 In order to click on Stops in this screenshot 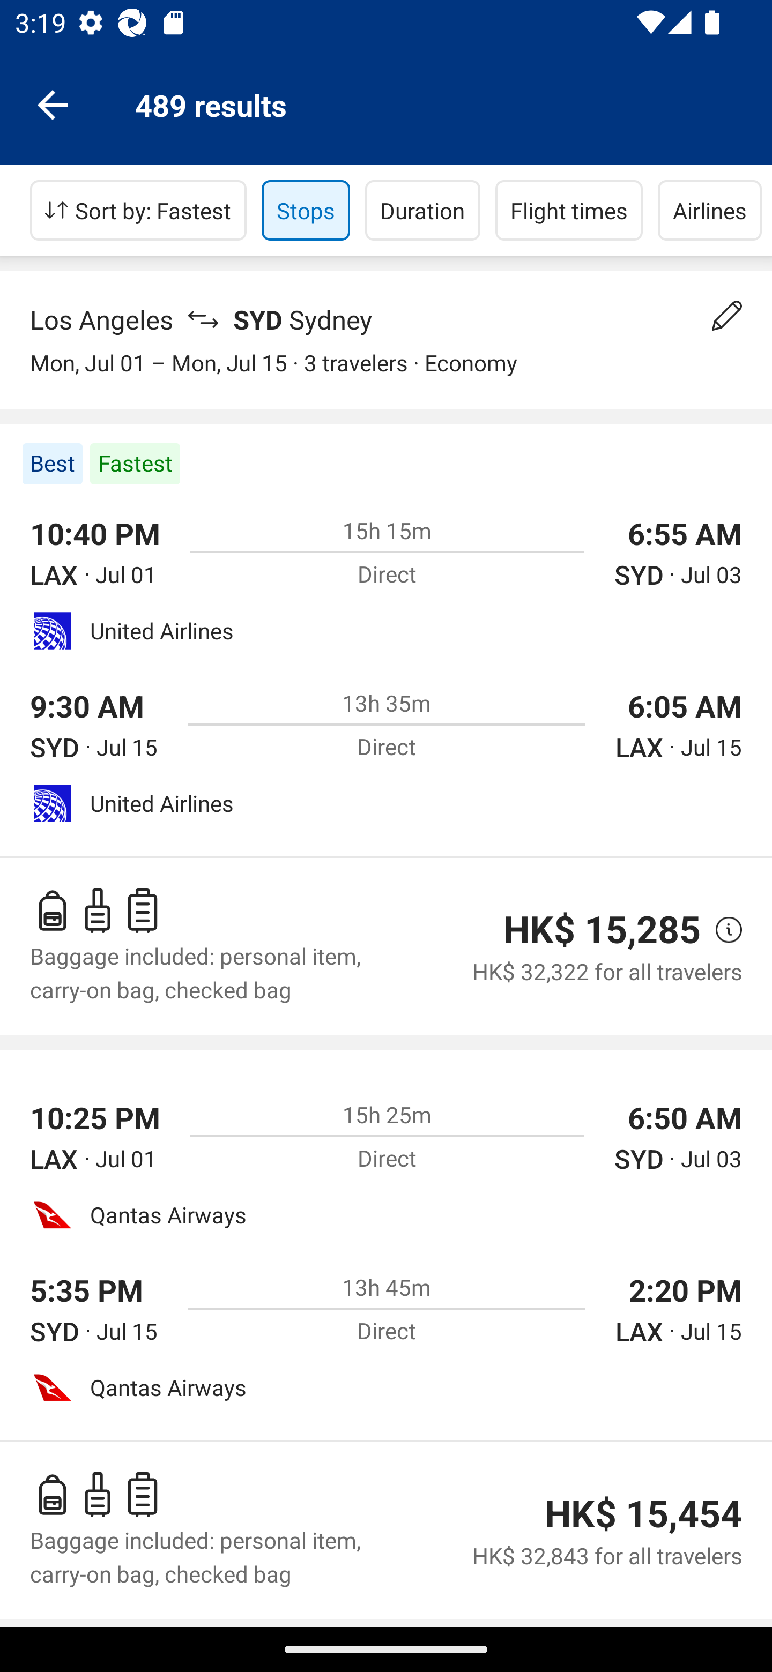, I will do `click(306, 210)`.